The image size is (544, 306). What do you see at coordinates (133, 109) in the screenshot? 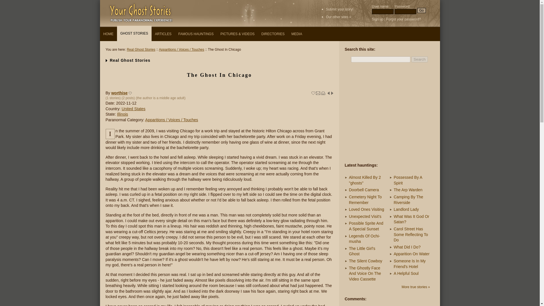
I see `United States` at bounding box center [133, 109].